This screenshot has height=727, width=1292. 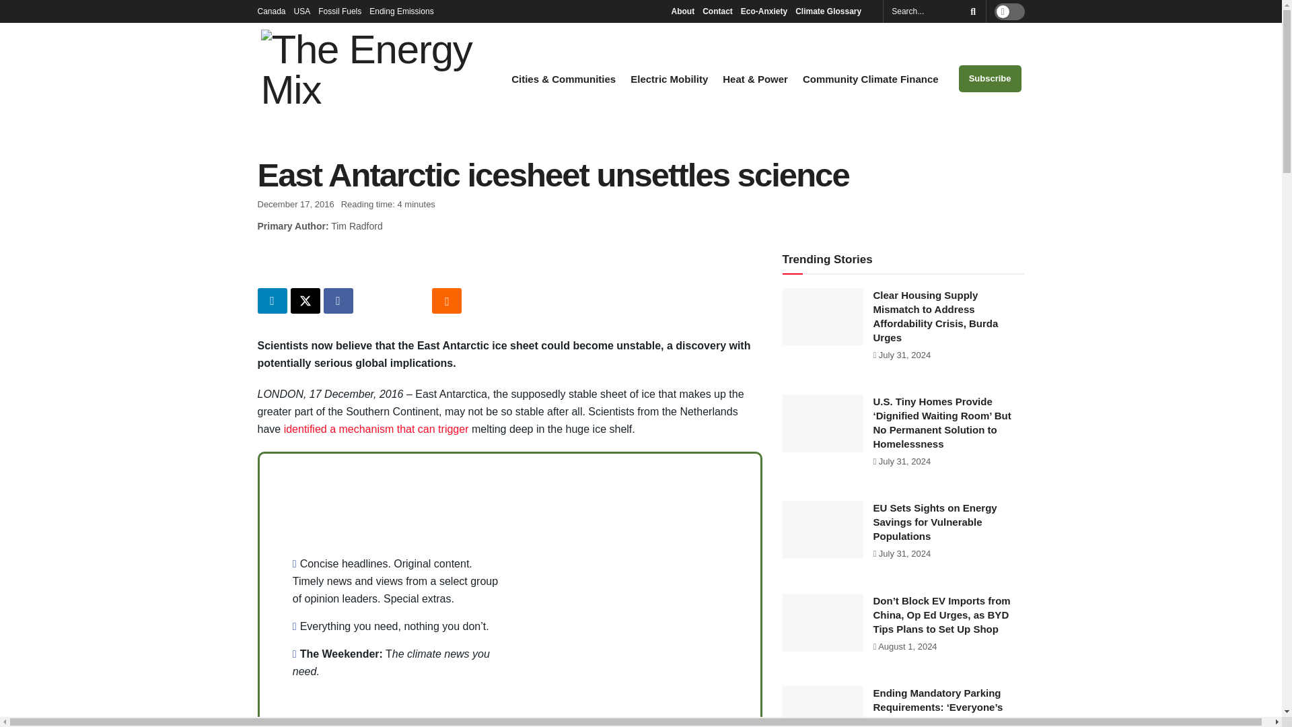 I want to click on Contact, so click(x=717, y=11).